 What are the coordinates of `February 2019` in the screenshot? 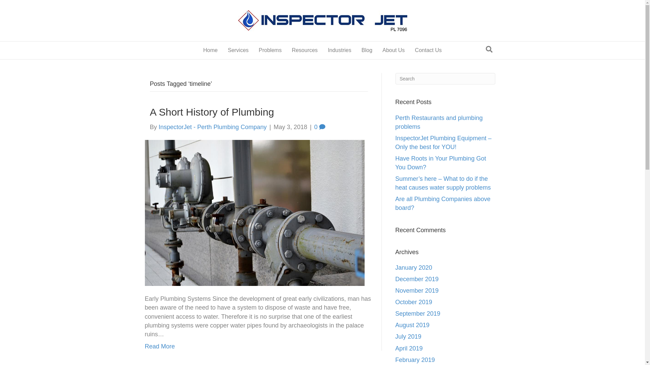 It's located at (415, 360).